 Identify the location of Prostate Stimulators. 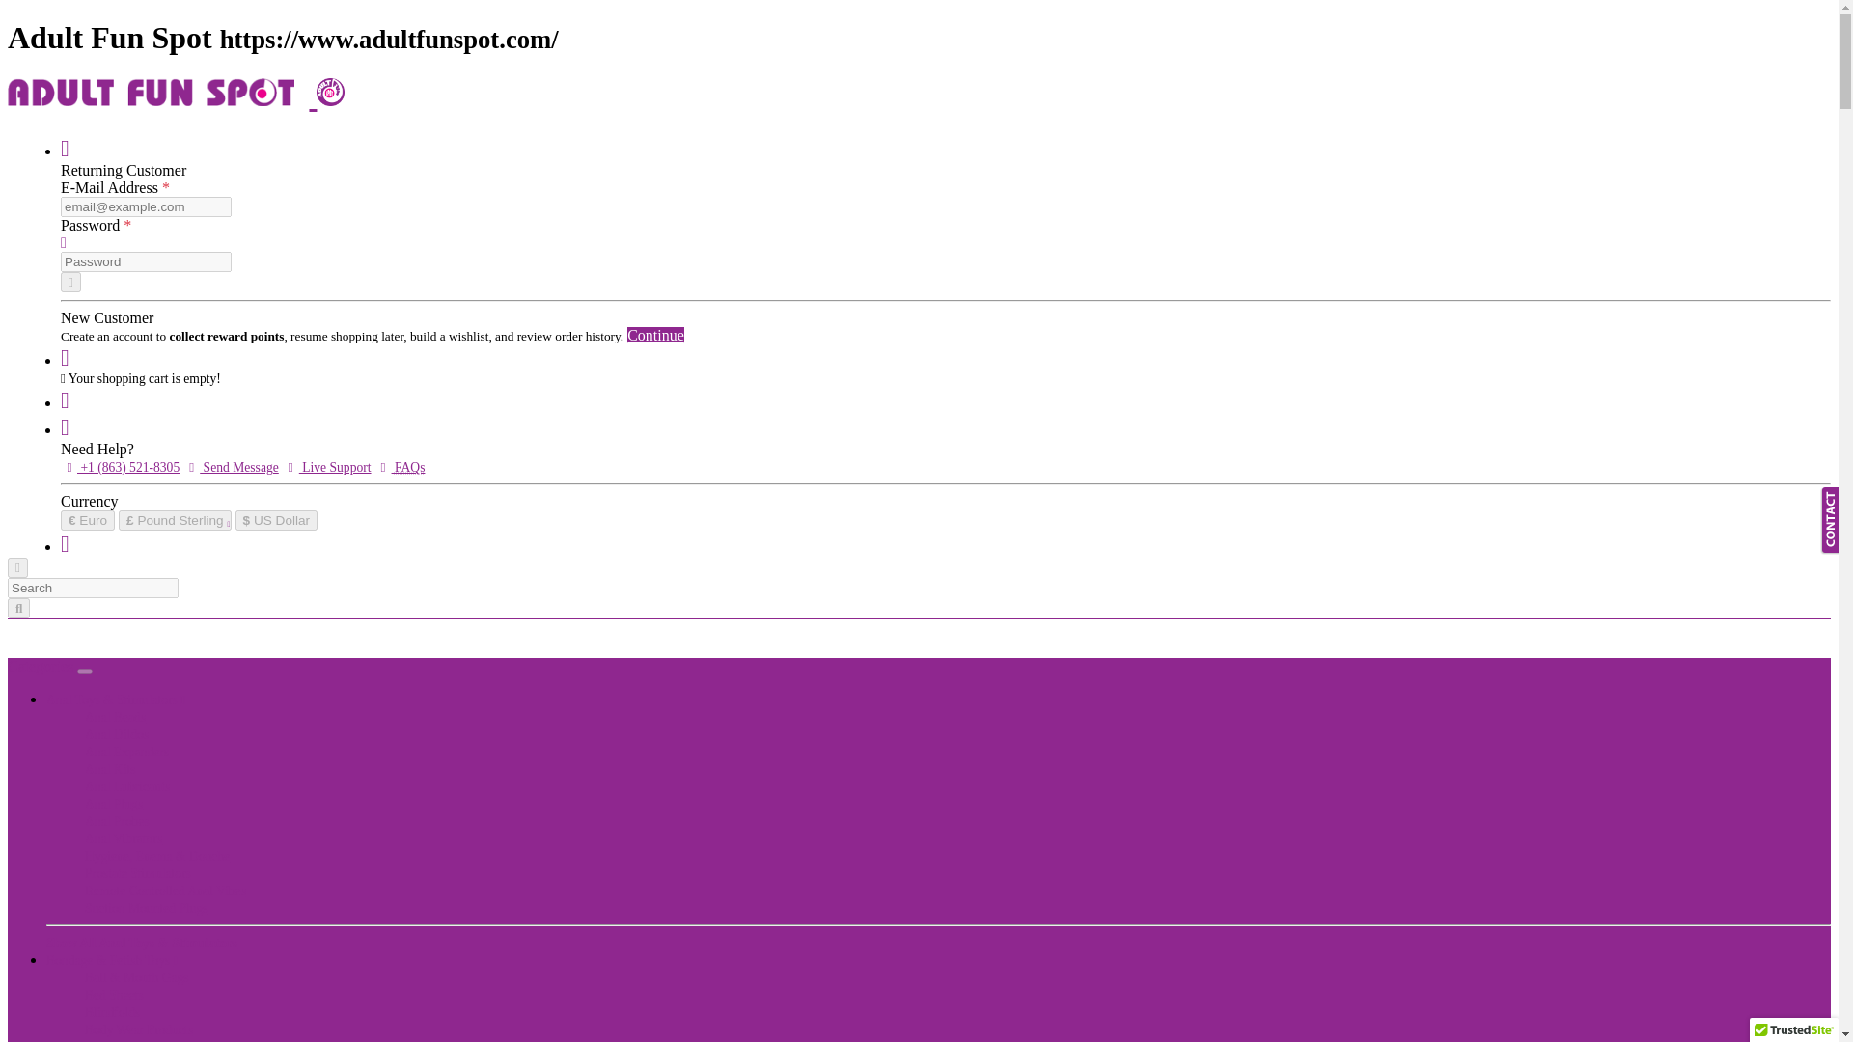
(137, 872).